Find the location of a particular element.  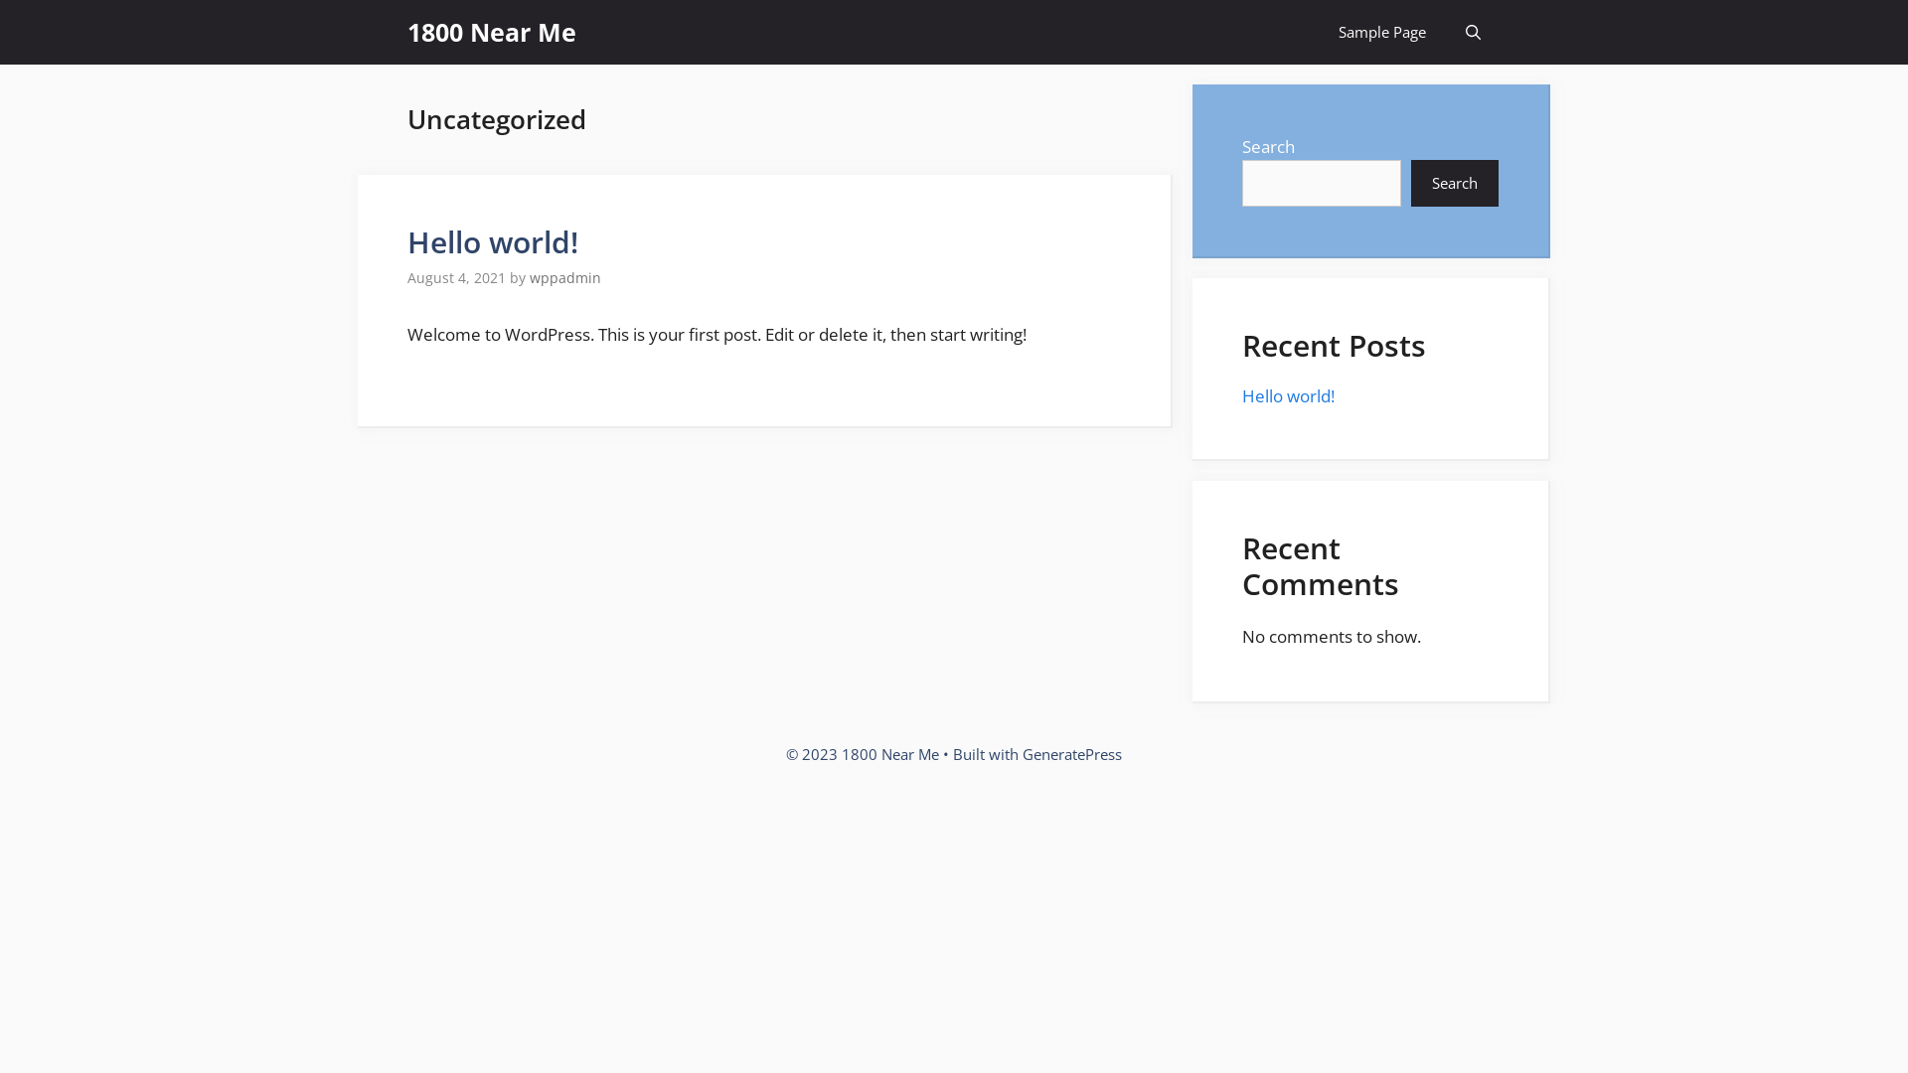

Sample Page is located at coordinates (1382, 32).